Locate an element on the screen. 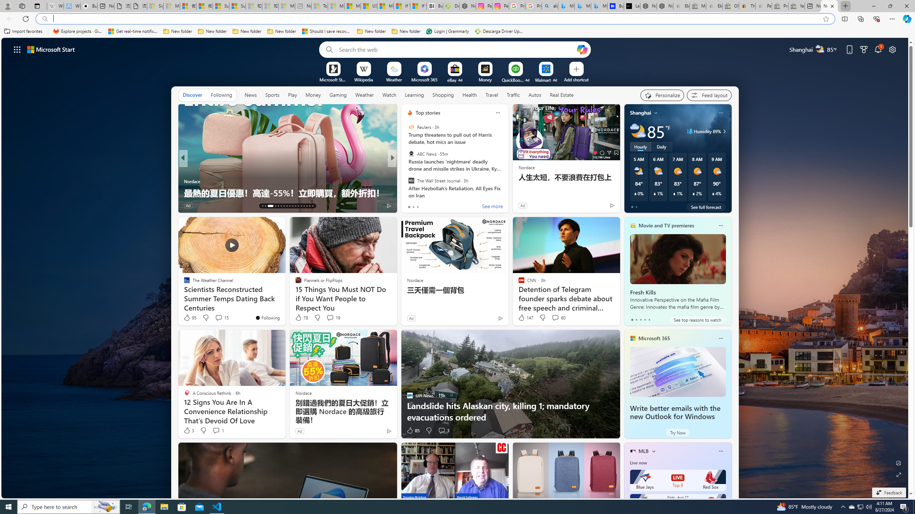  Search icon is located at coordinates (44, 19).